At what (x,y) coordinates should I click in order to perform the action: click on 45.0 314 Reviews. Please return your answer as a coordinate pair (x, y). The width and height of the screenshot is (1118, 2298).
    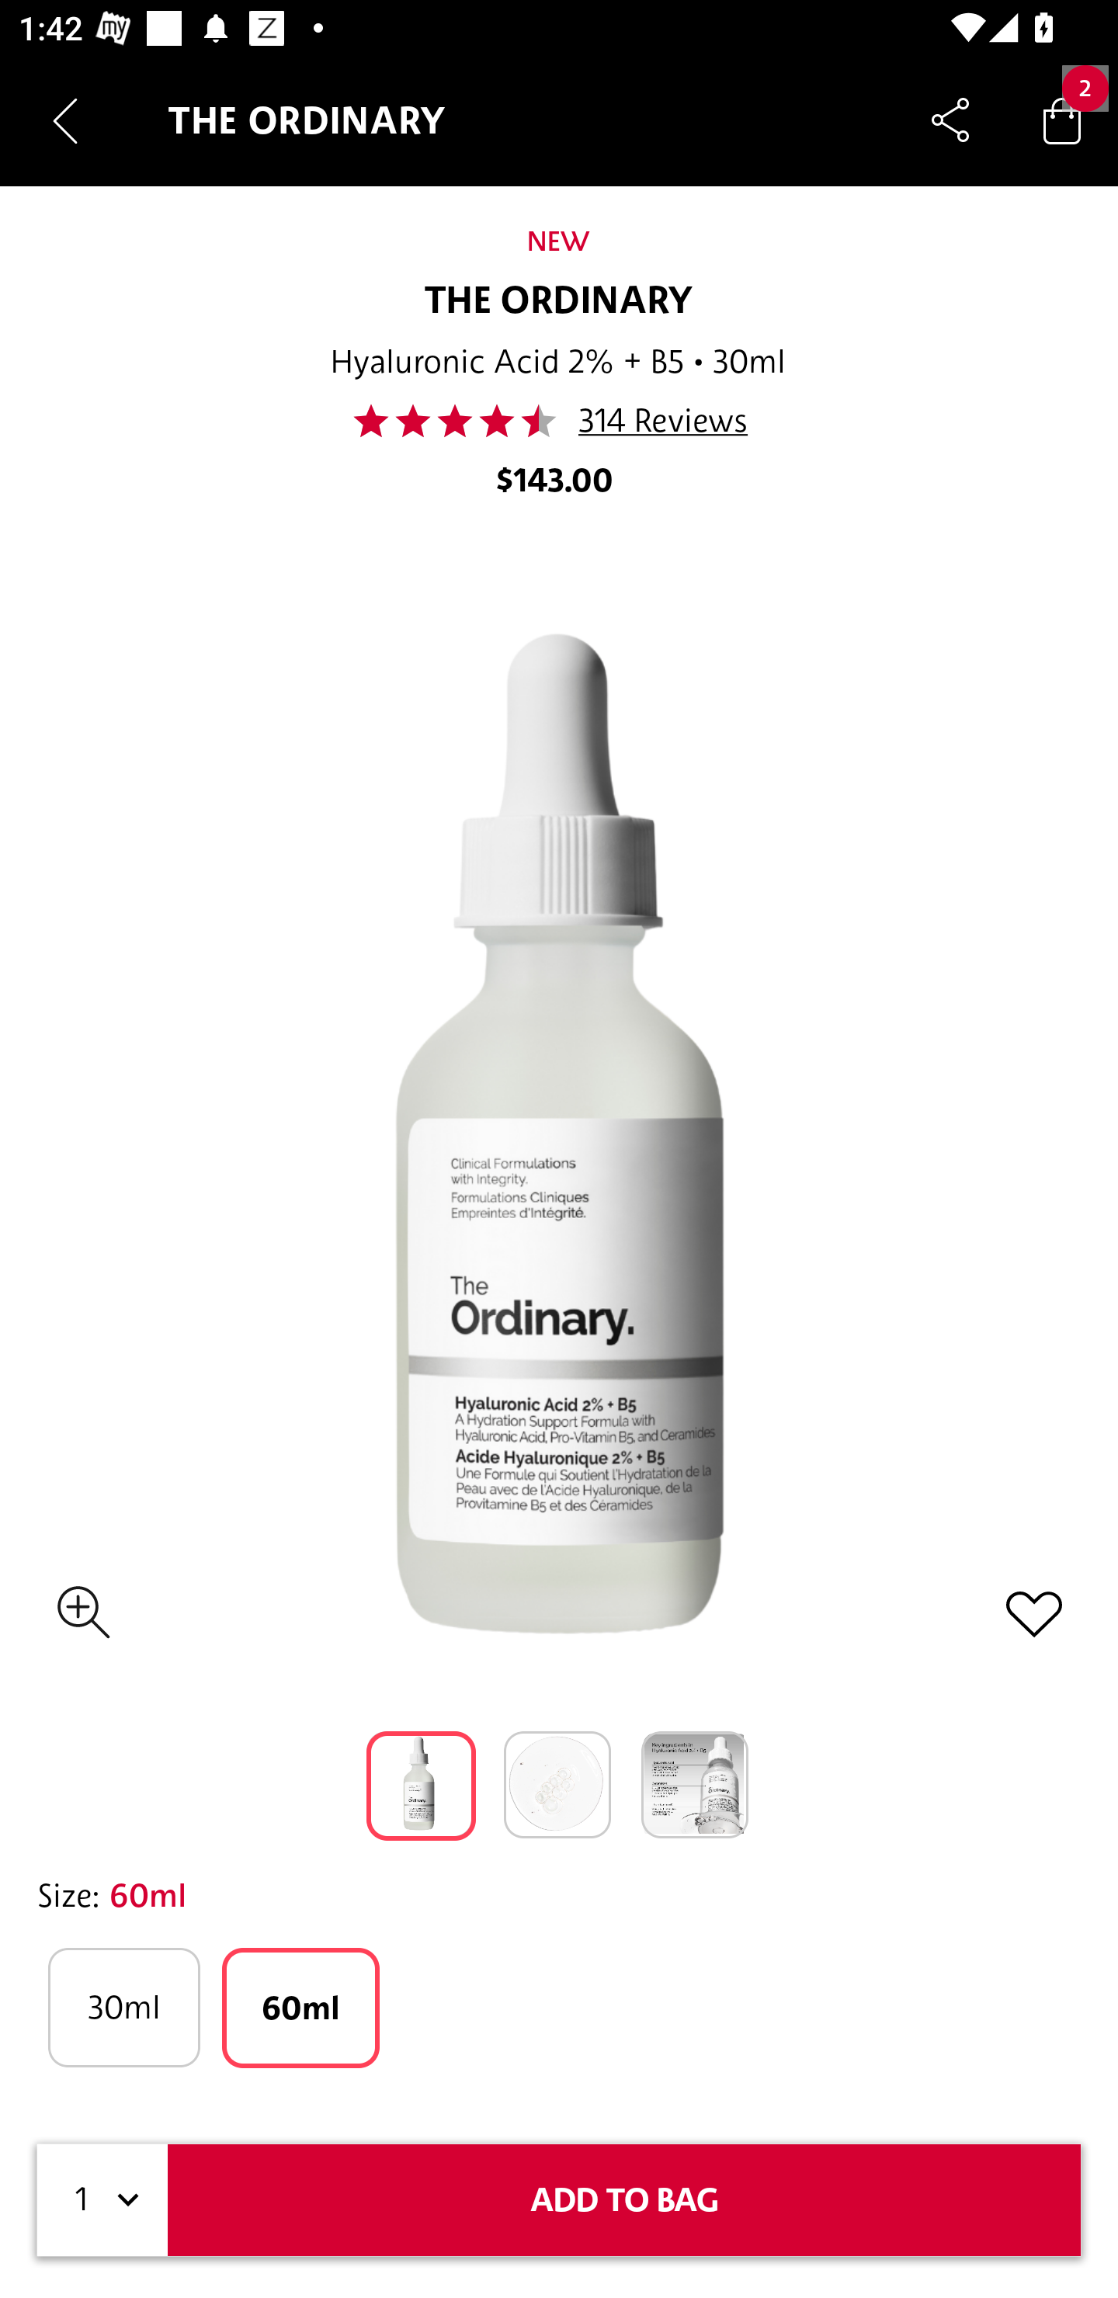
    Looking at the image, I should click on (557, 421).